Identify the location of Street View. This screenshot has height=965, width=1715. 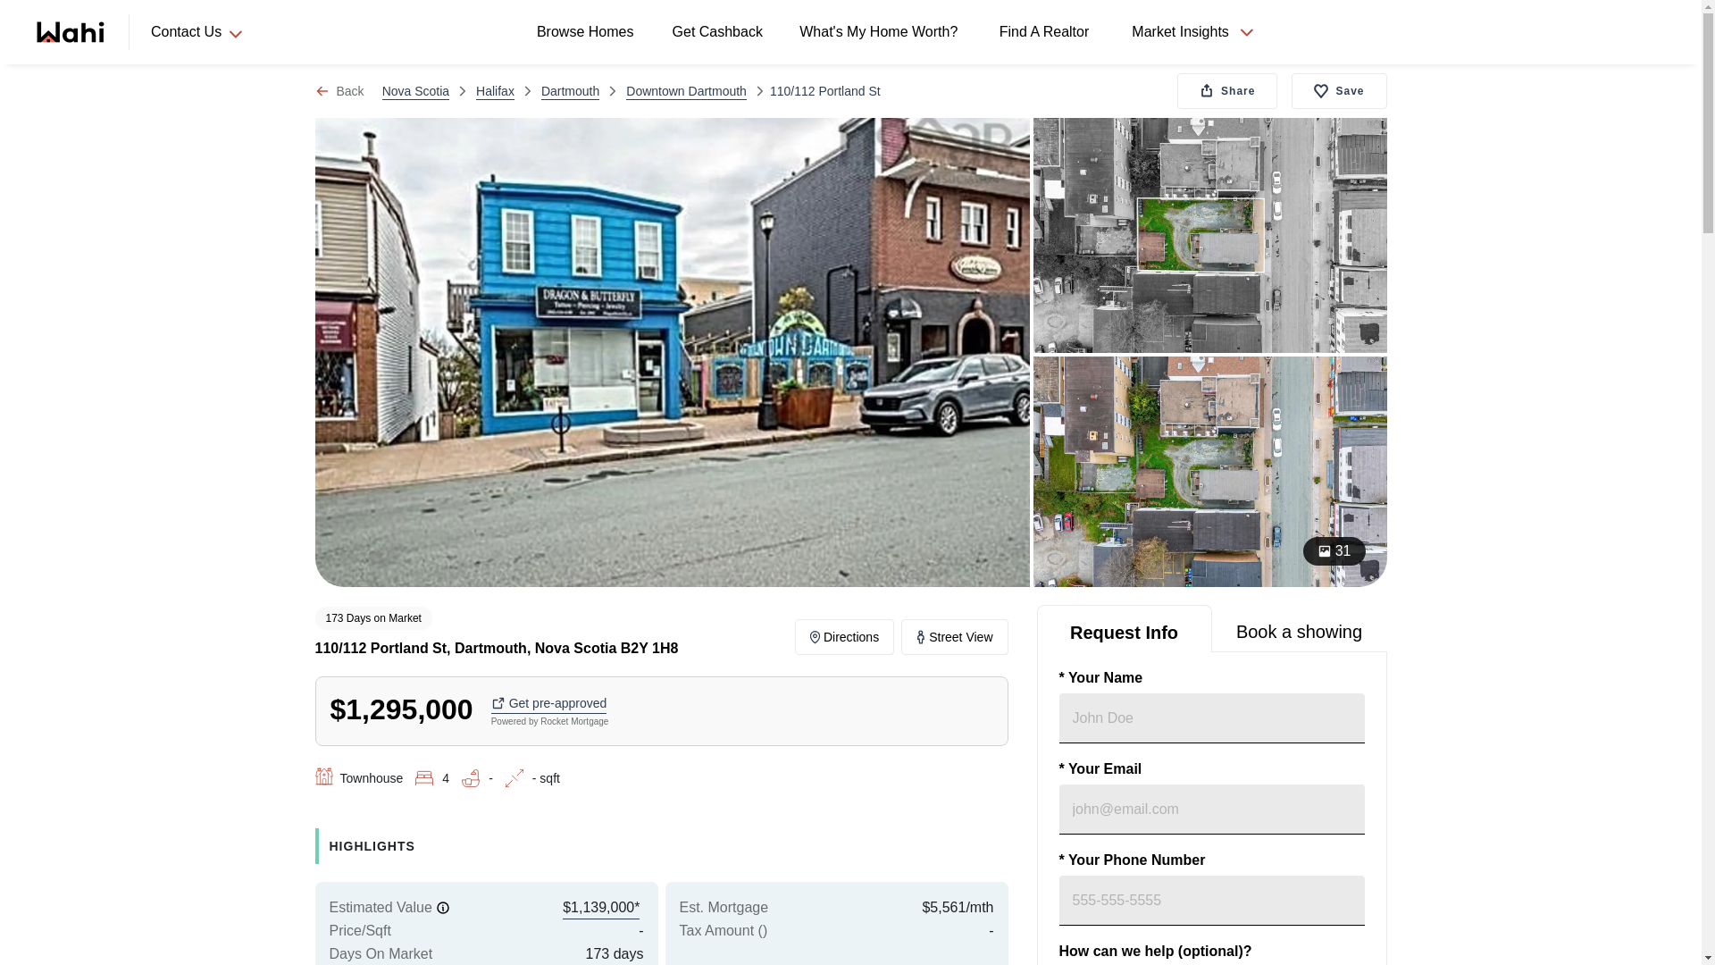
(954, 637).